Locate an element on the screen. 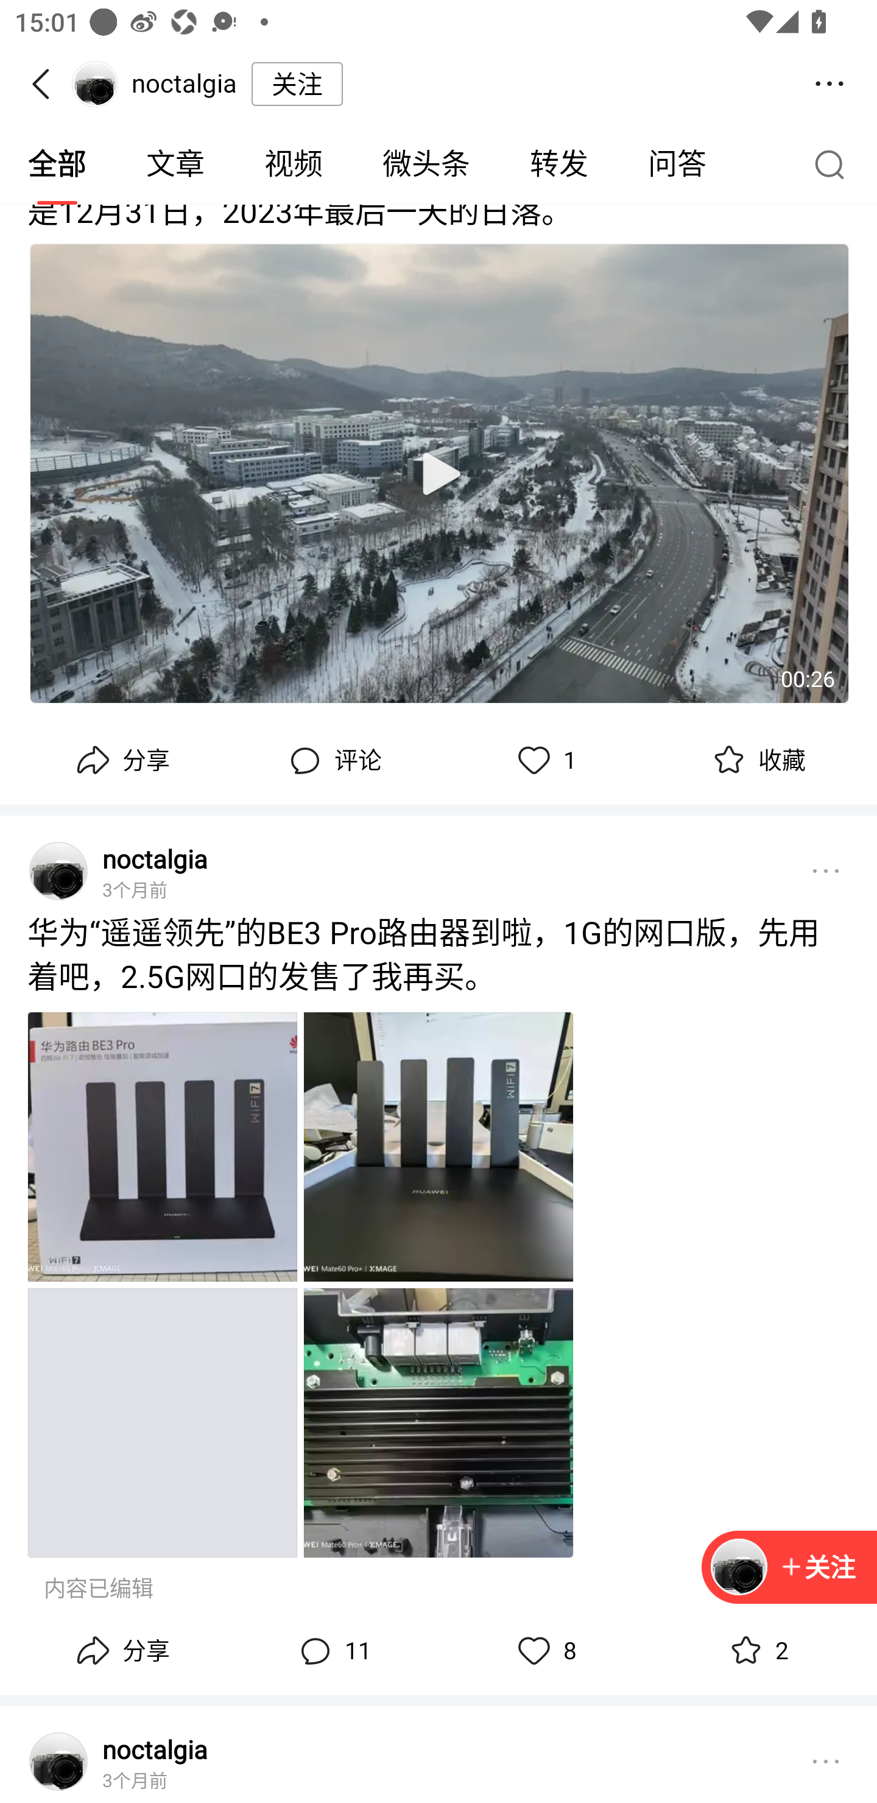 The height and width of the screenshot is (1803, 877). 更多 is located at coordinates (826, 1762).